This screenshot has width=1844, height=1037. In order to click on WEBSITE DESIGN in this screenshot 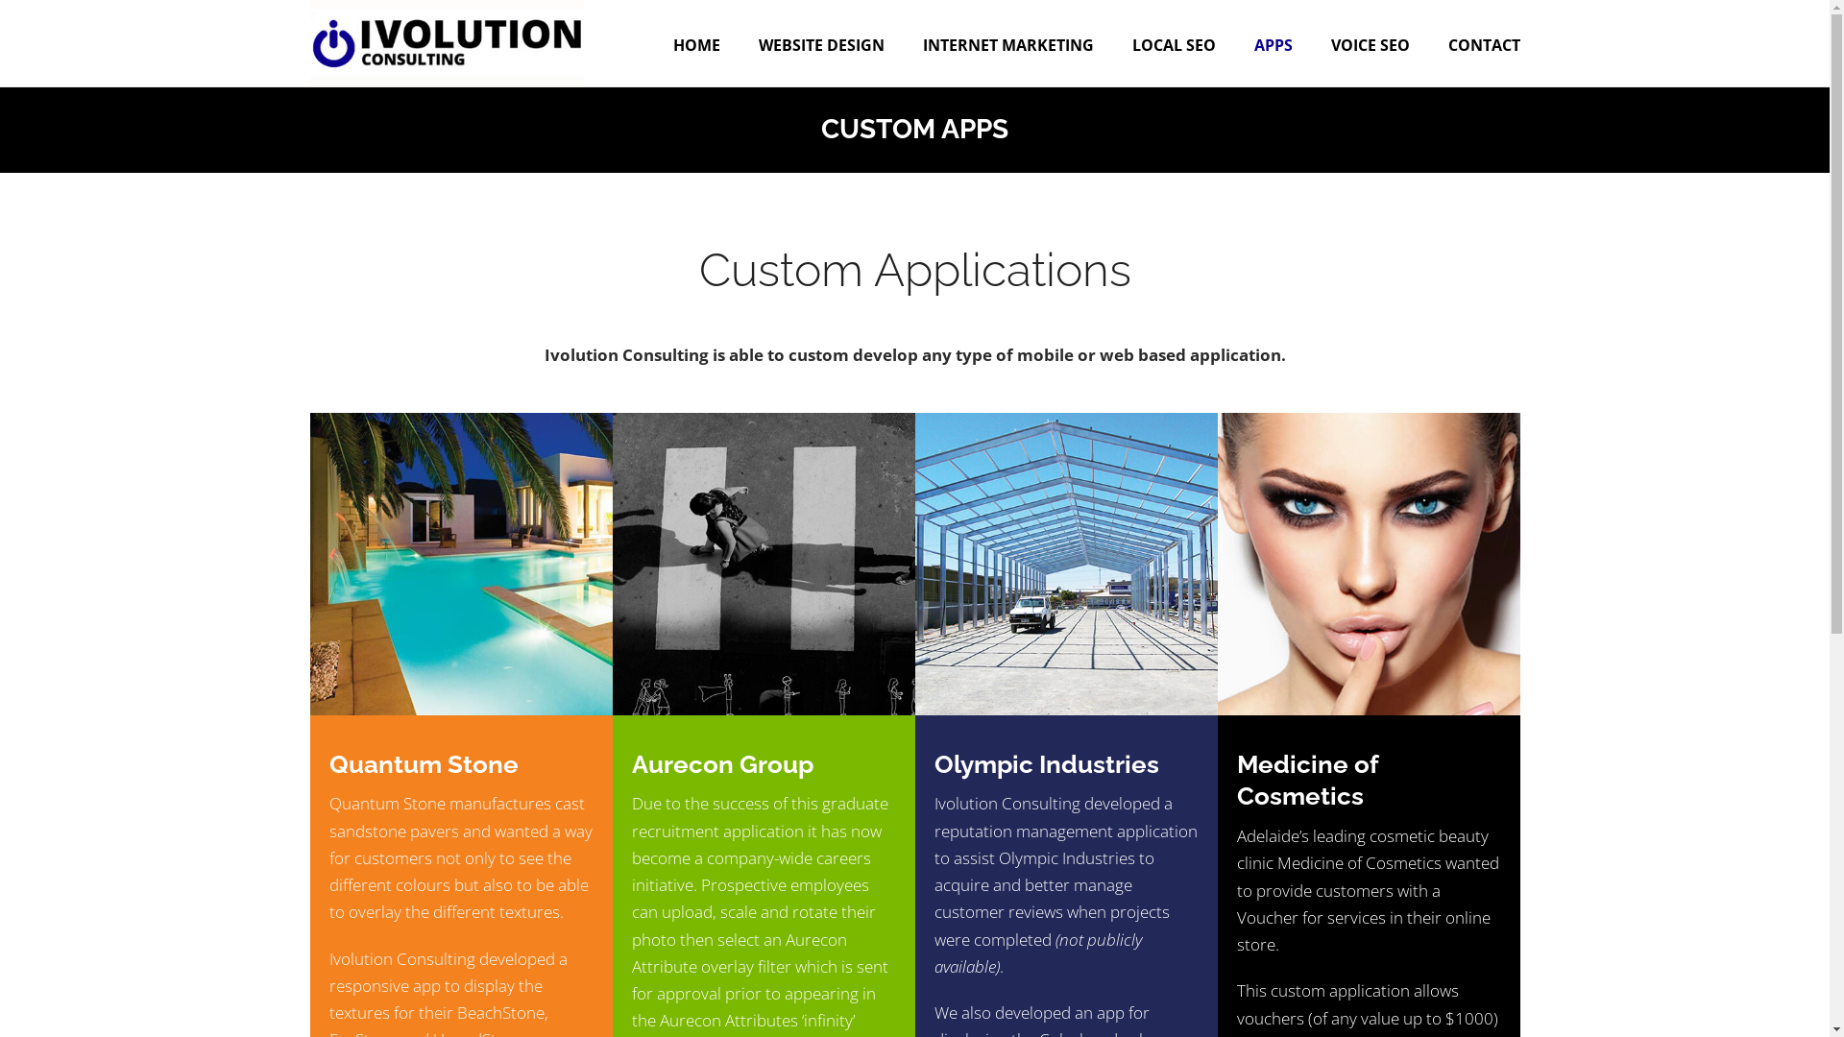, I will do `click(822, 43)`.